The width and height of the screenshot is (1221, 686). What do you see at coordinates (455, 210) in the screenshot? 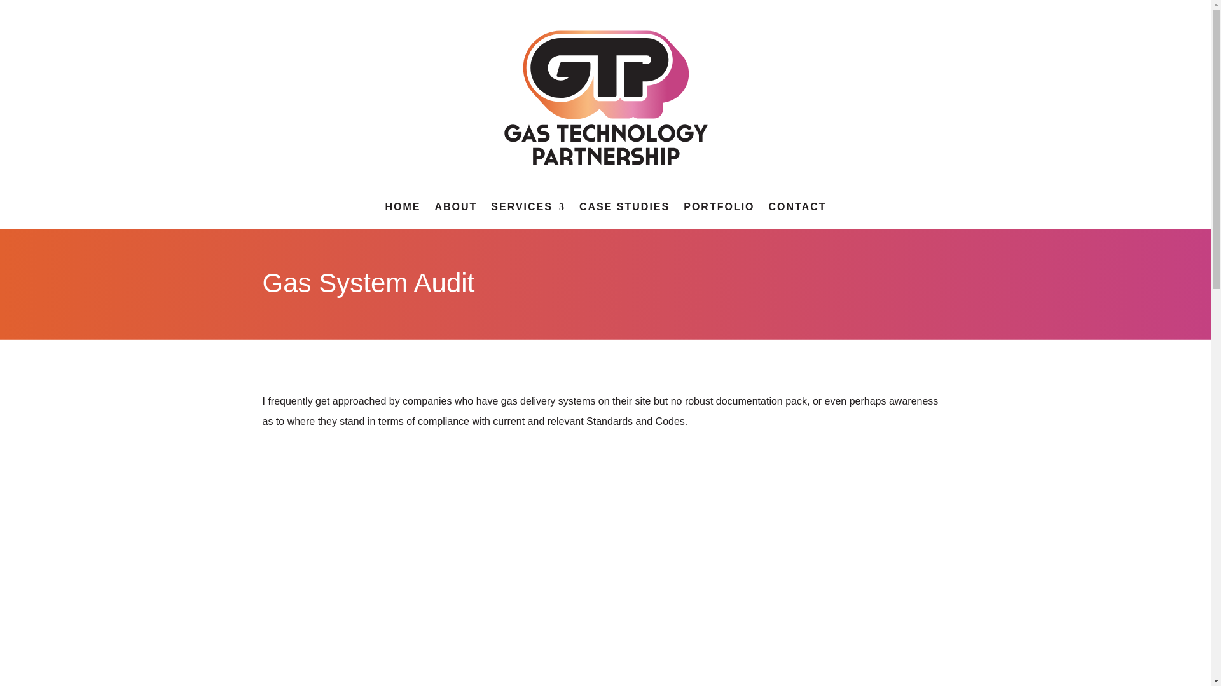
I see `ABOUT` at bounding box center [455, 210].